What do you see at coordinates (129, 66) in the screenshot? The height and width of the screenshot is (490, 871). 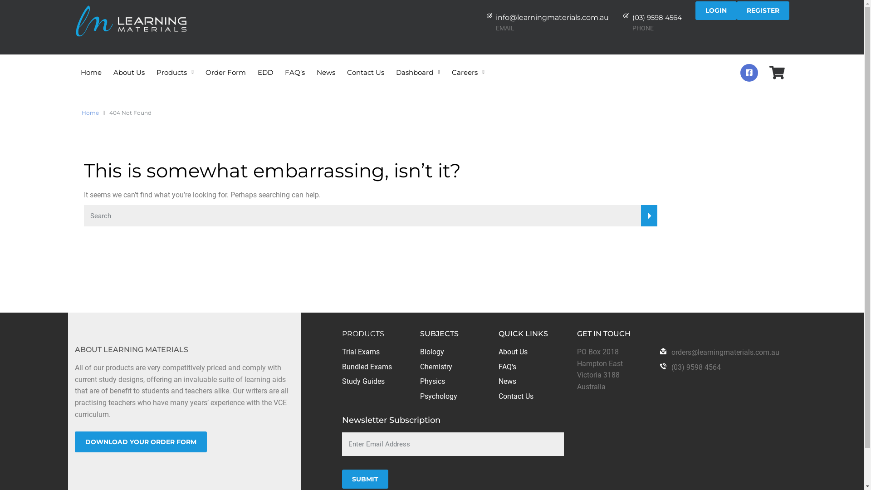 I see `About Us` at bounding box center [129, 66].